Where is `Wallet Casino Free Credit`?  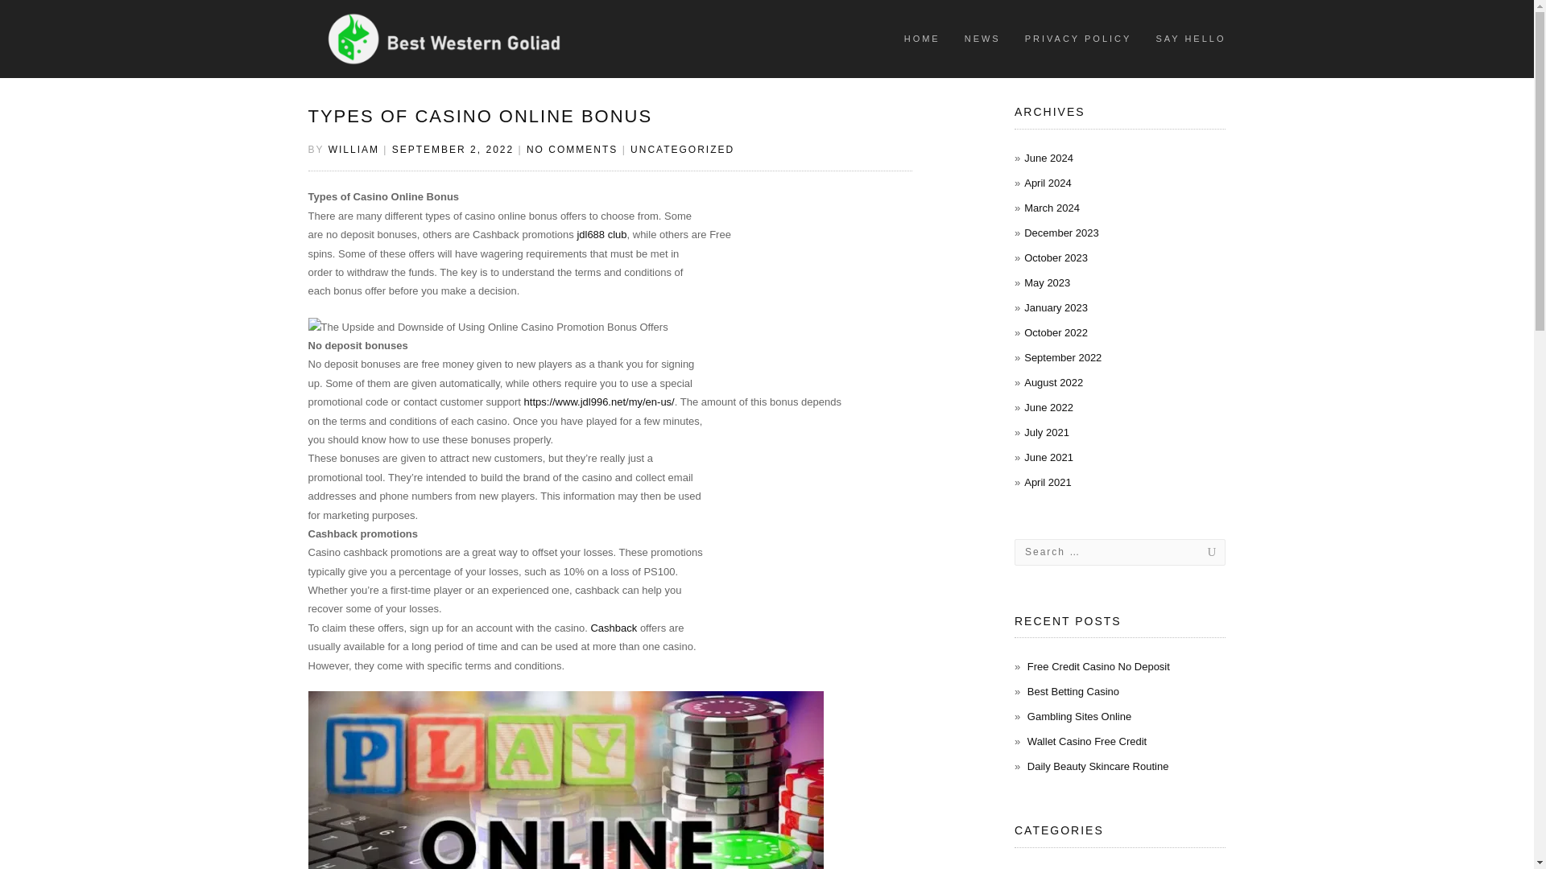 Wallet Casino Free Credit is located at coordinates (1087, 740).